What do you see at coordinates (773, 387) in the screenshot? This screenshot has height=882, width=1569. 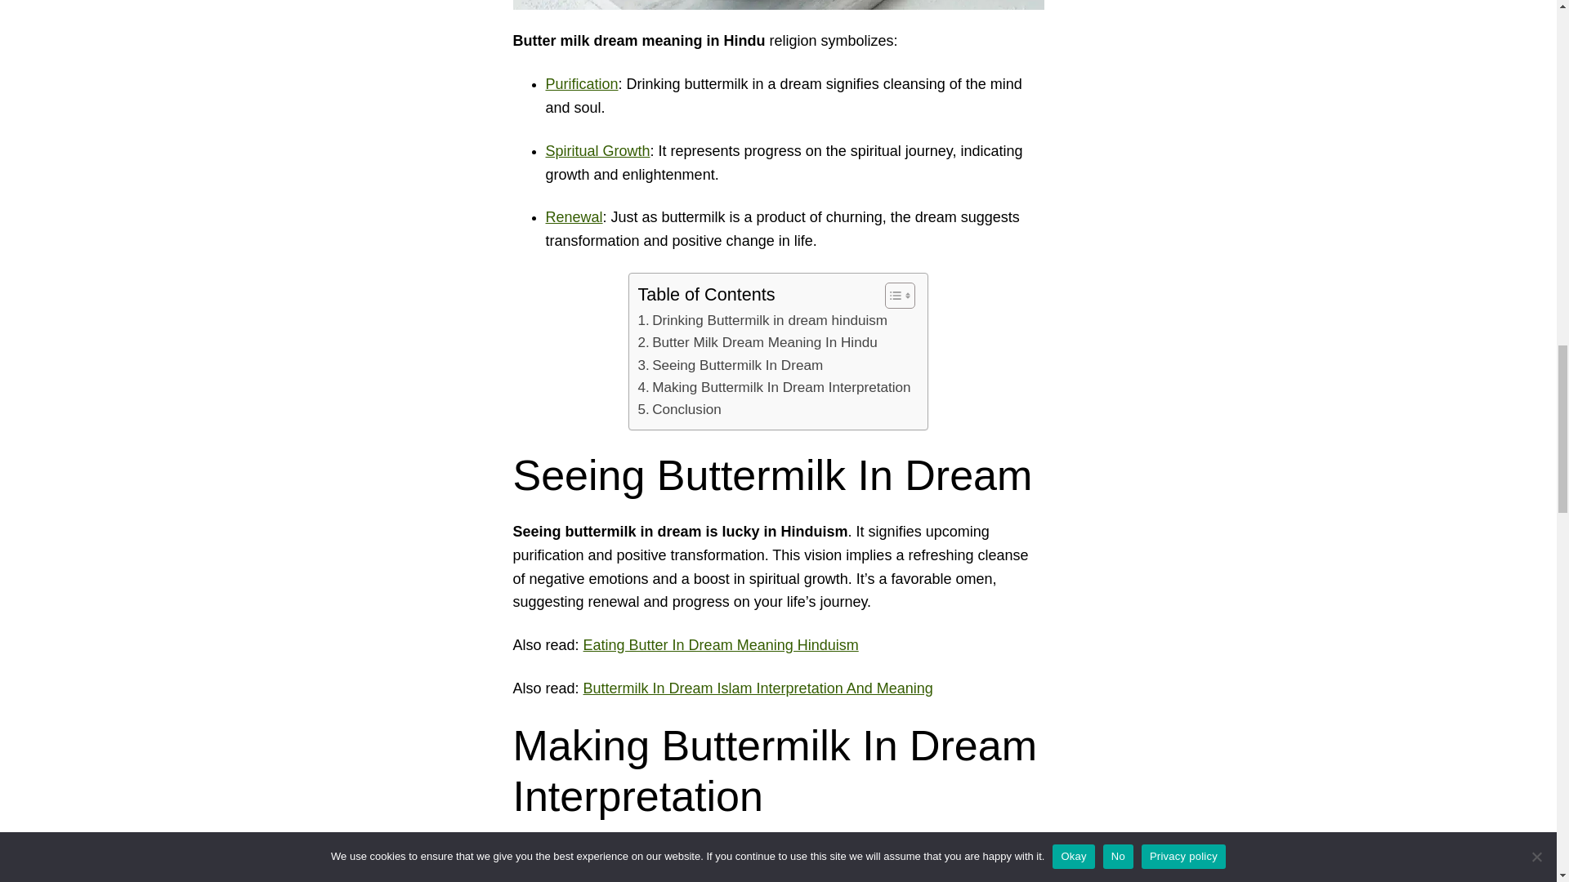 I see `Making Buttermilk In Dream Interpretation` at bounding box center [773, 387].